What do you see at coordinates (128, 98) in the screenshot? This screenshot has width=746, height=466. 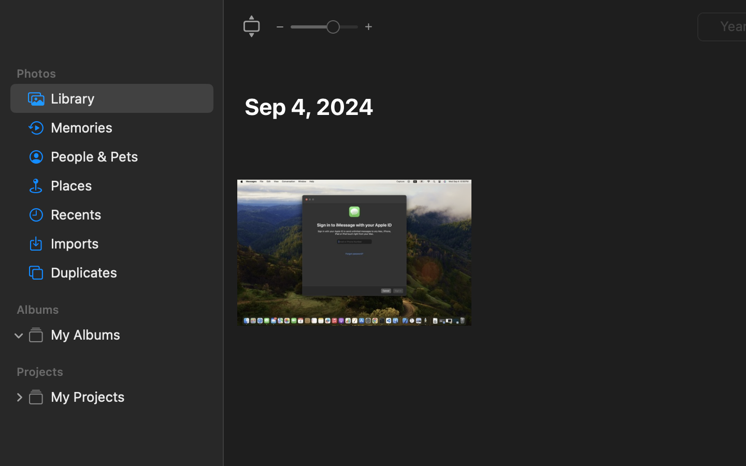 I see `Library` at bounding box center [128, 98].